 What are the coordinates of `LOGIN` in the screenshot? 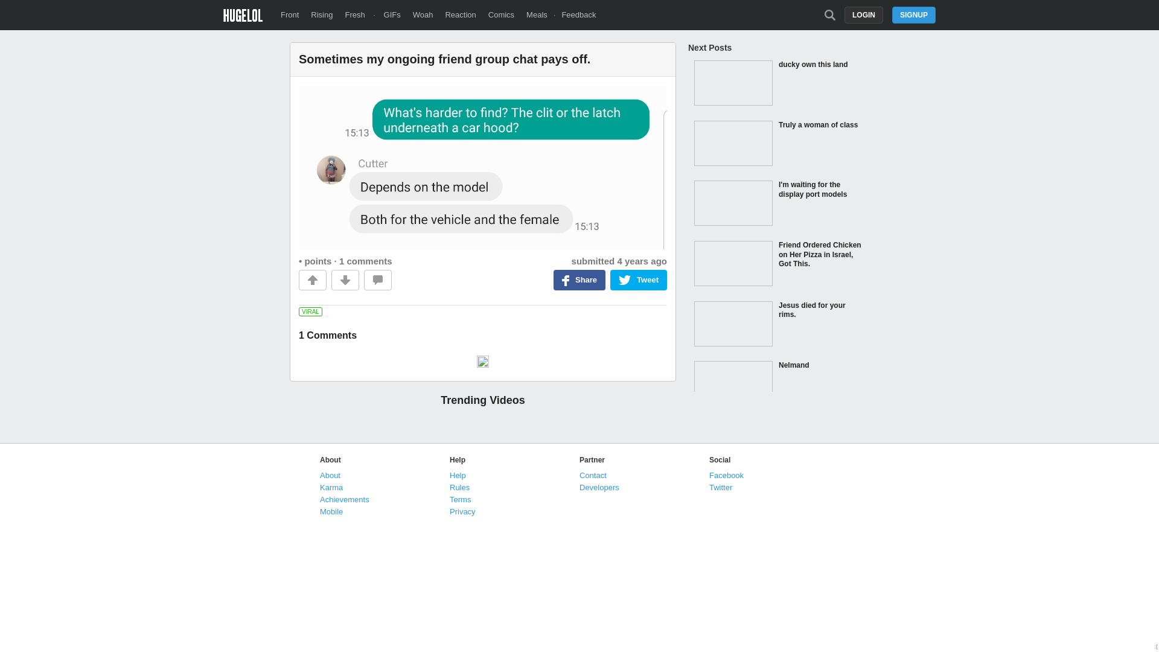 It's located at (864, 14).